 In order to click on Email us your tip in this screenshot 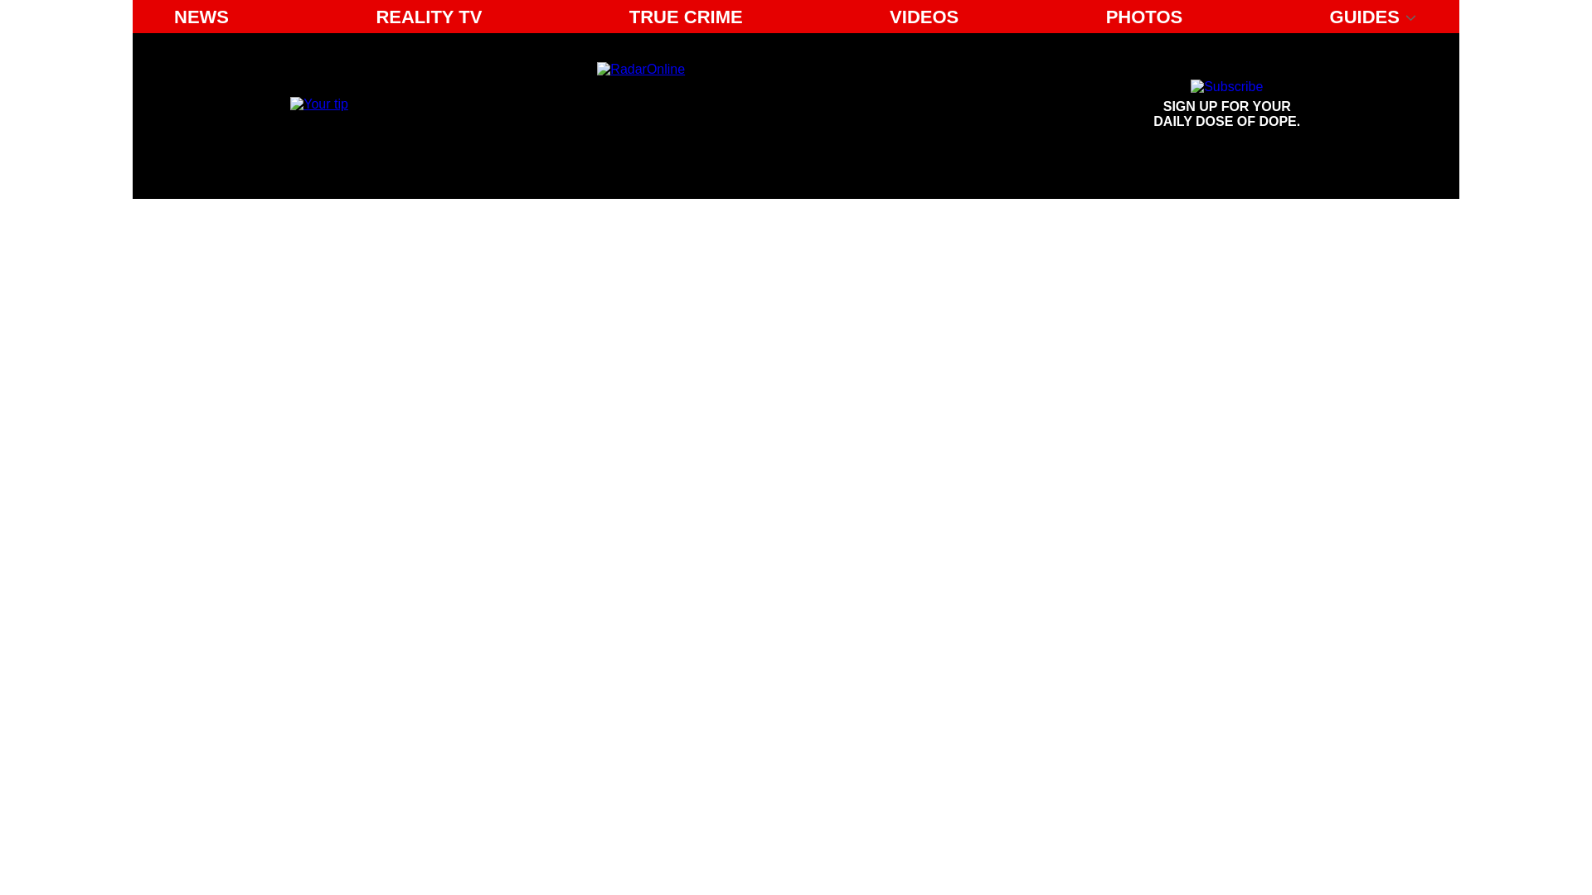, I will do `click(318, 103)`.